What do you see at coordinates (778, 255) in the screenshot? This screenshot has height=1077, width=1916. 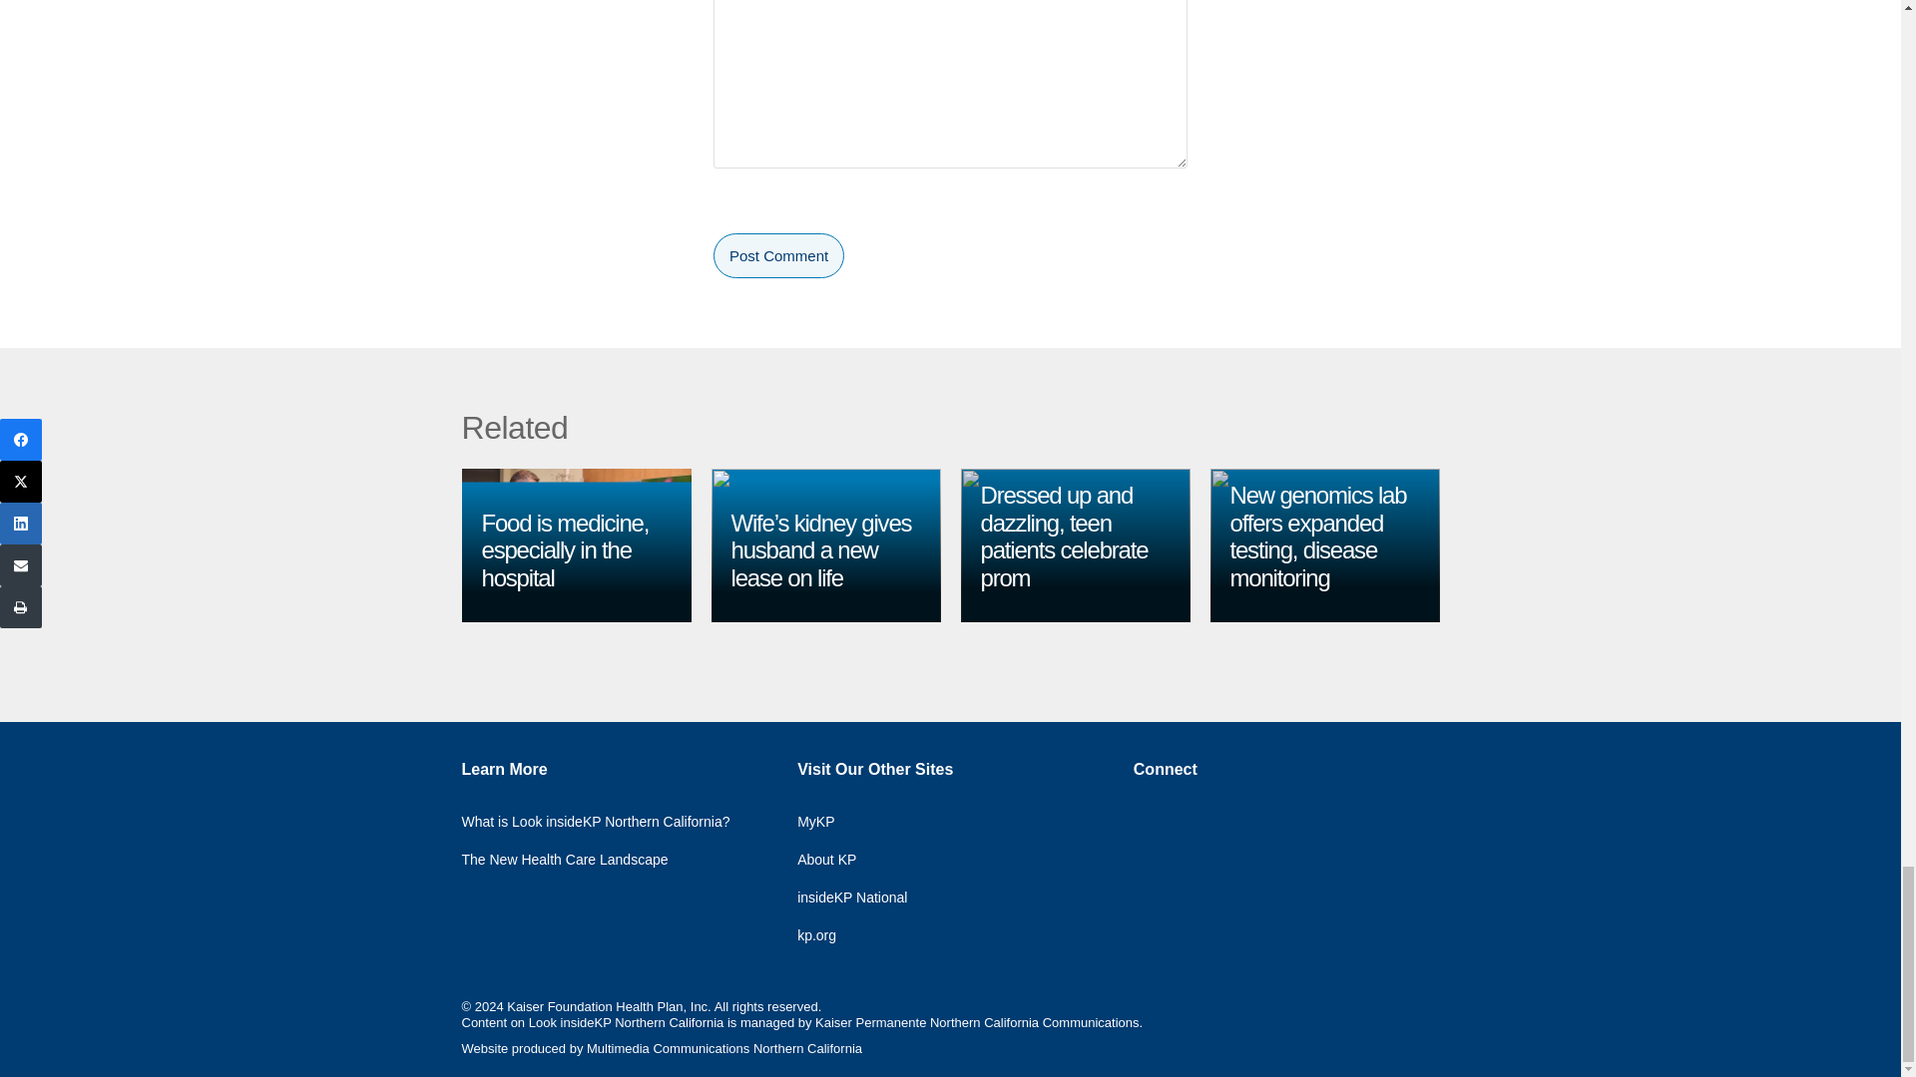 I see `Post Comment` at bounding box center [778, 255].